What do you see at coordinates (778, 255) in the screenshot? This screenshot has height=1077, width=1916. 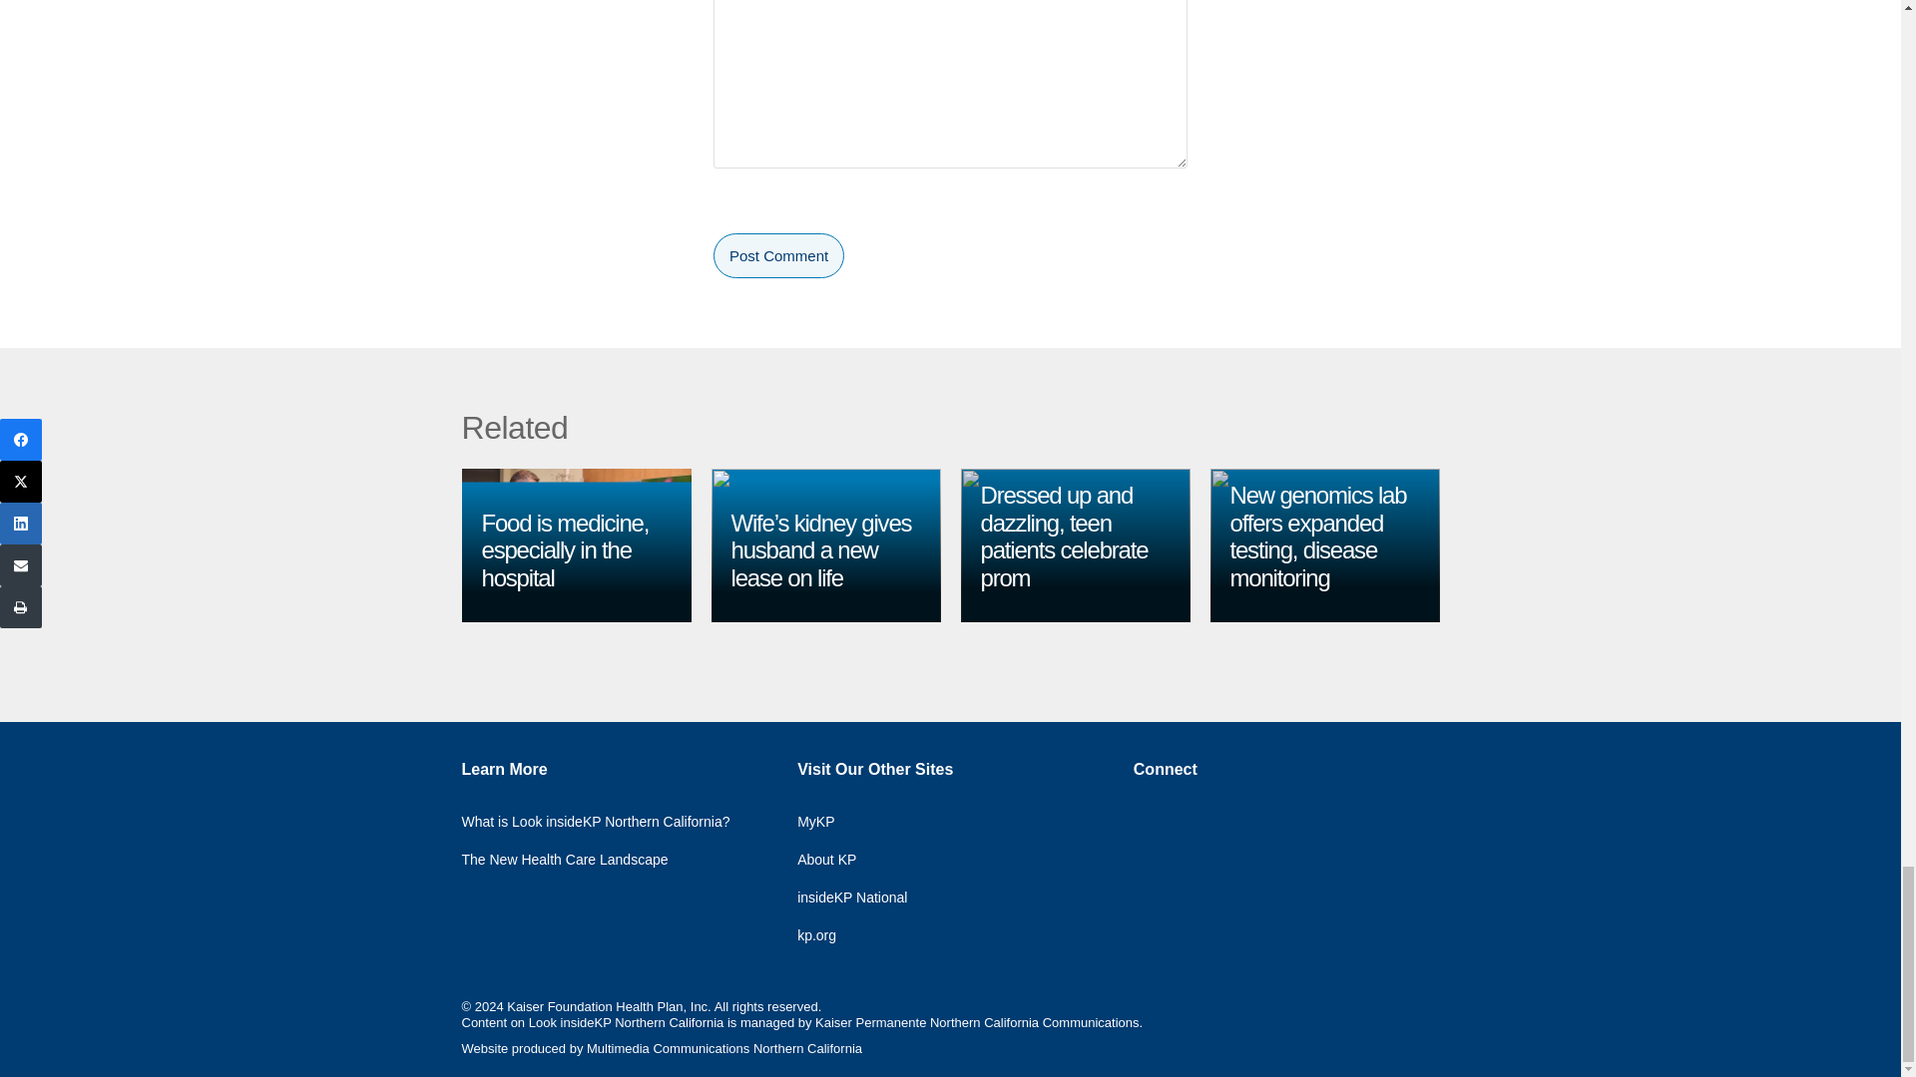 I see `Post Comment` at bounding box center [778, 255].